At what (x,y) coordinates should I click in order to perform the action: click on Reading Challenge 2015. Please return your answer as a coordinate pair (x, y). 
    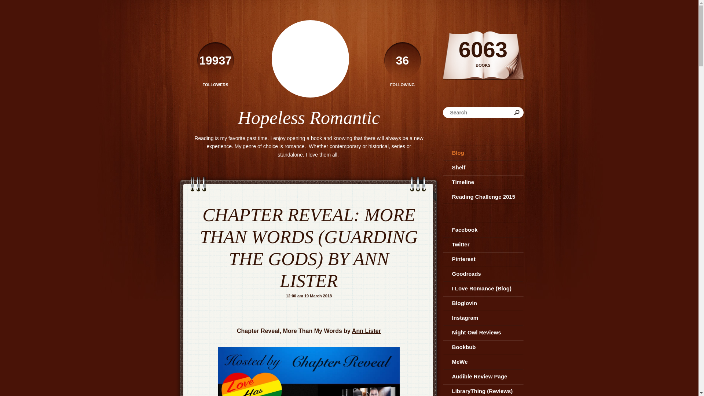
    Looking at the image, I should click on (483, 230).